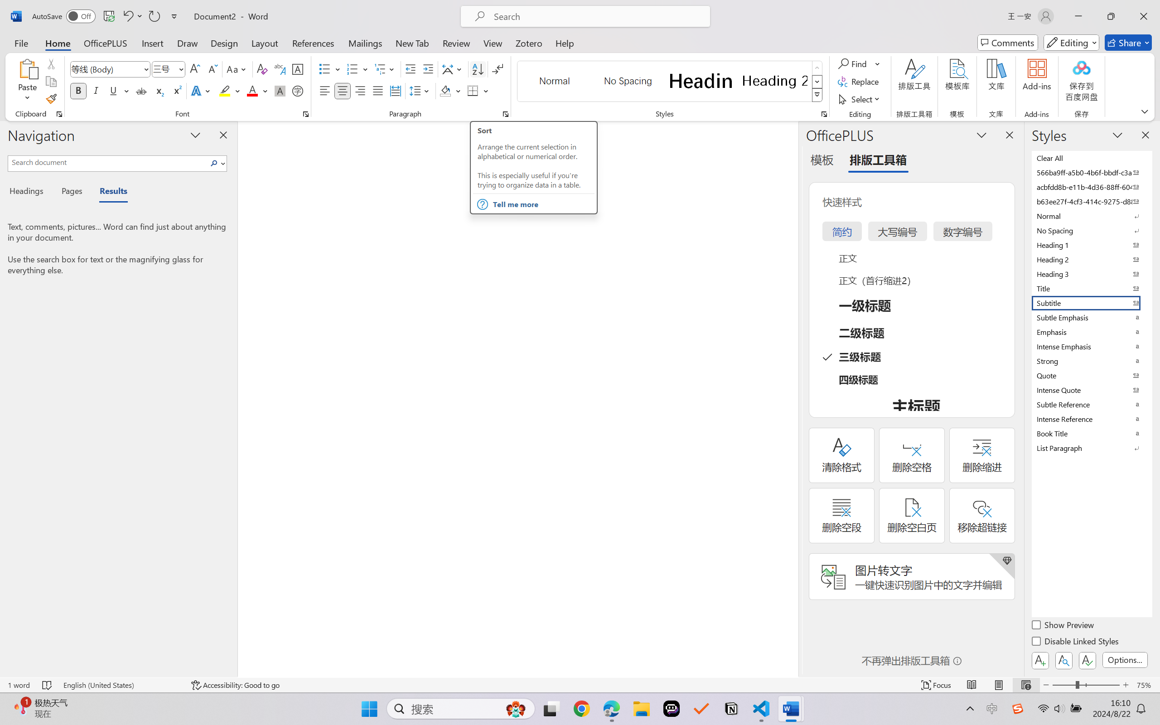 The height and width of the screenshot is (725, 1160). What do you see at coordinates (1150, 699) in the screenshot?
I see `Notifications` at bounding box center [1150, 699].